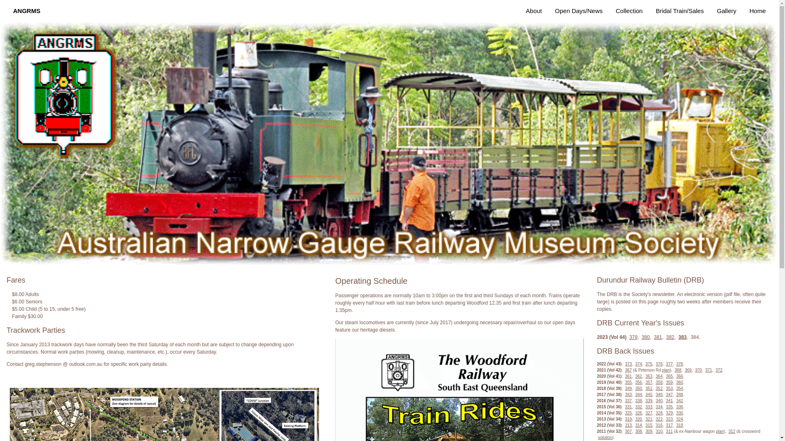 The height and width of the screenshot is (441, 785). I want to click on Home, so click(758, 11).